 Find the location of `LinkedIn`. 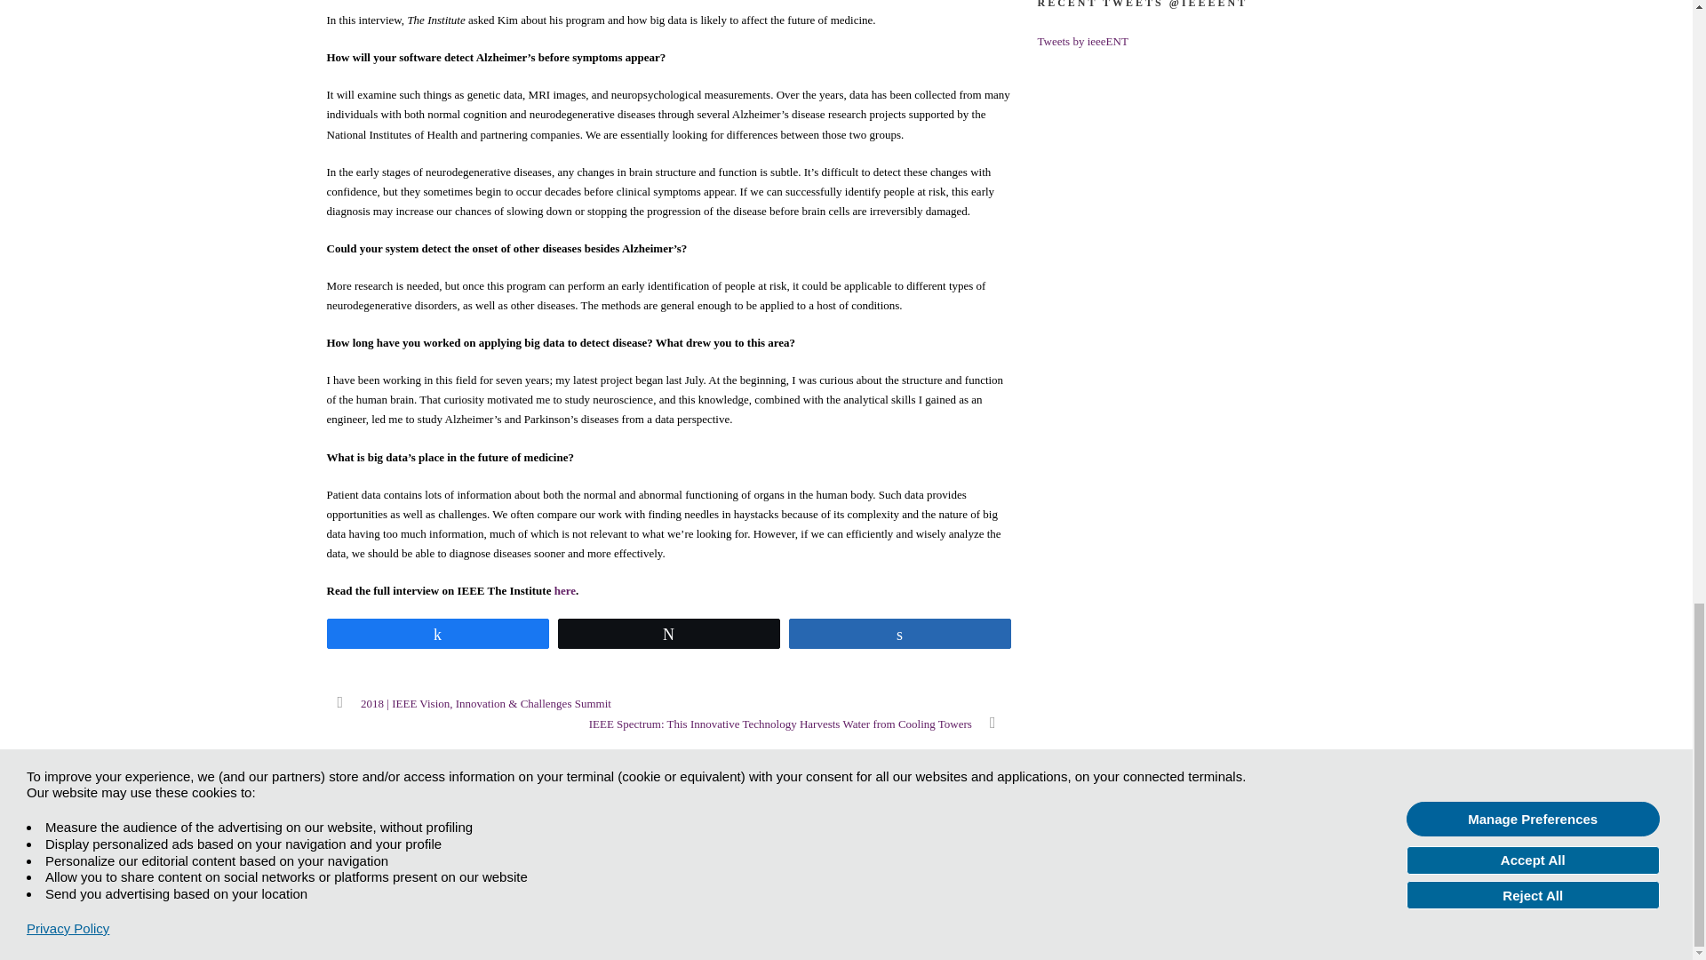

LinkedIn is located at coordinates (1350, 868).